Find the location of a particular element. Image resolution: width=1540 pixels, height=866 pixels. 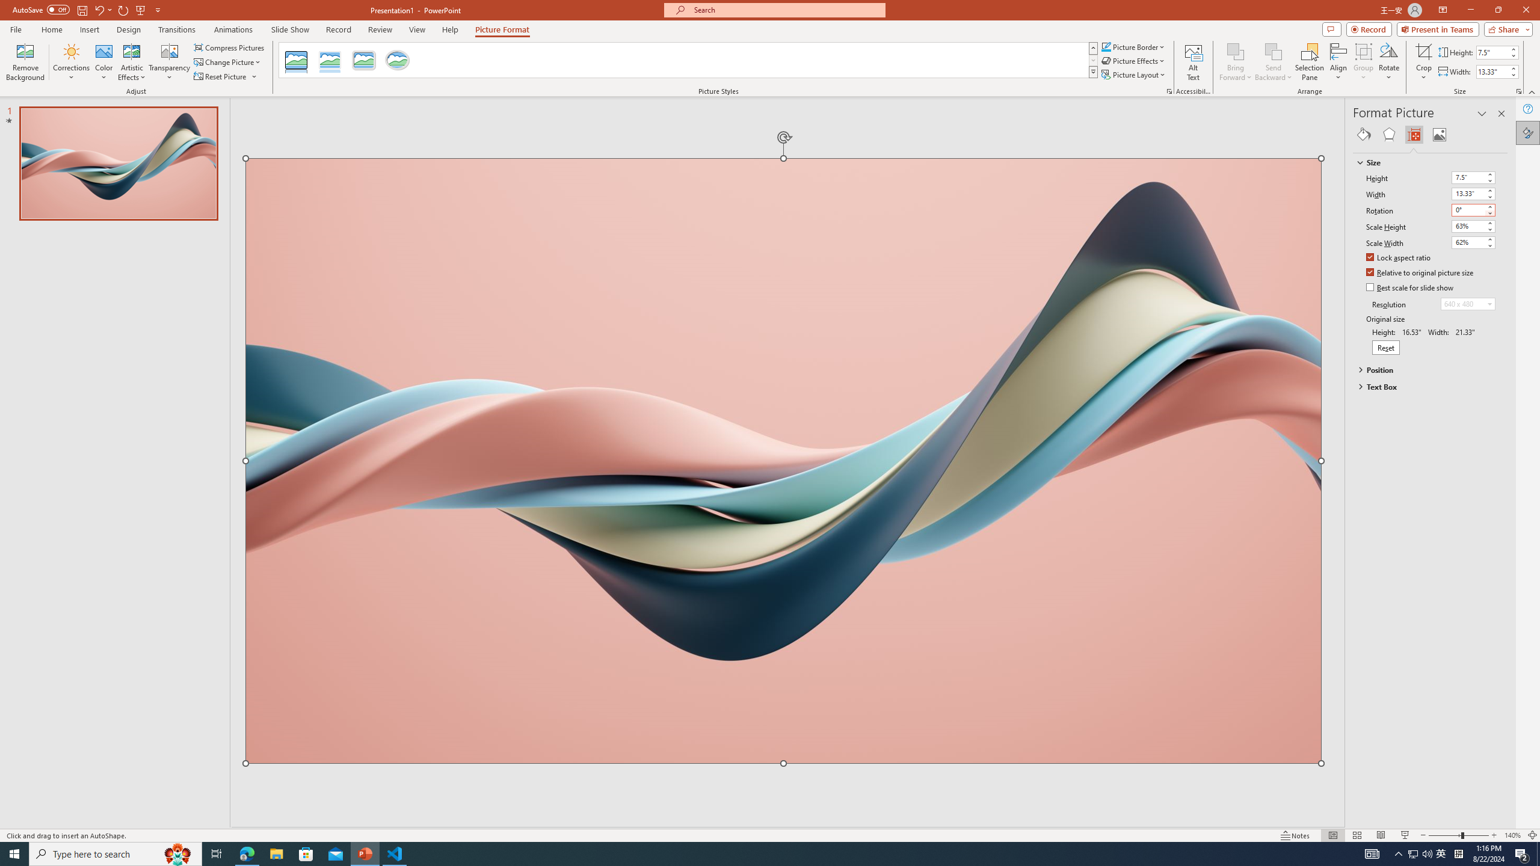

Picture... is located at coordinates (1168, 91).